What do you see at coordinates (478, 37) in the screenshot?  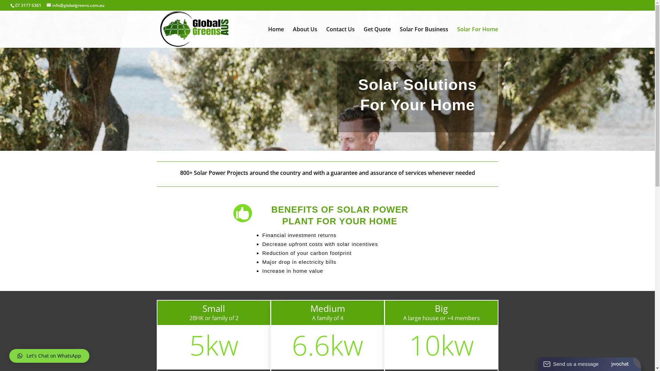 I see `Solar For Home` at bounding box center [478, 37].